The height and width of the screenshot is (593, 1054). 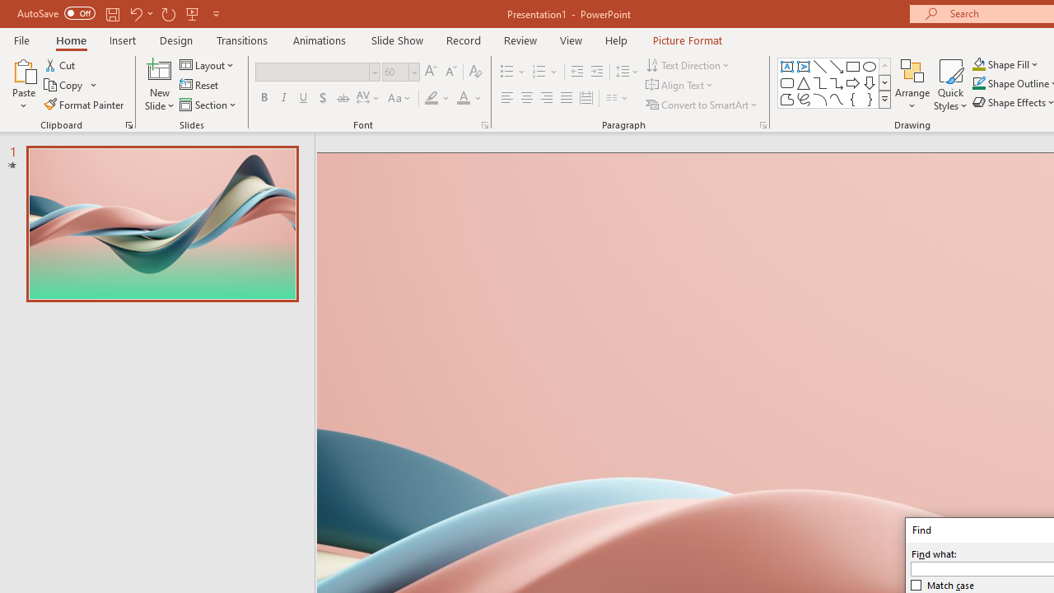 What do you see at coordinates (200, 86) in the screenshot?
I see `Reset` at bounding box center [200, 86].